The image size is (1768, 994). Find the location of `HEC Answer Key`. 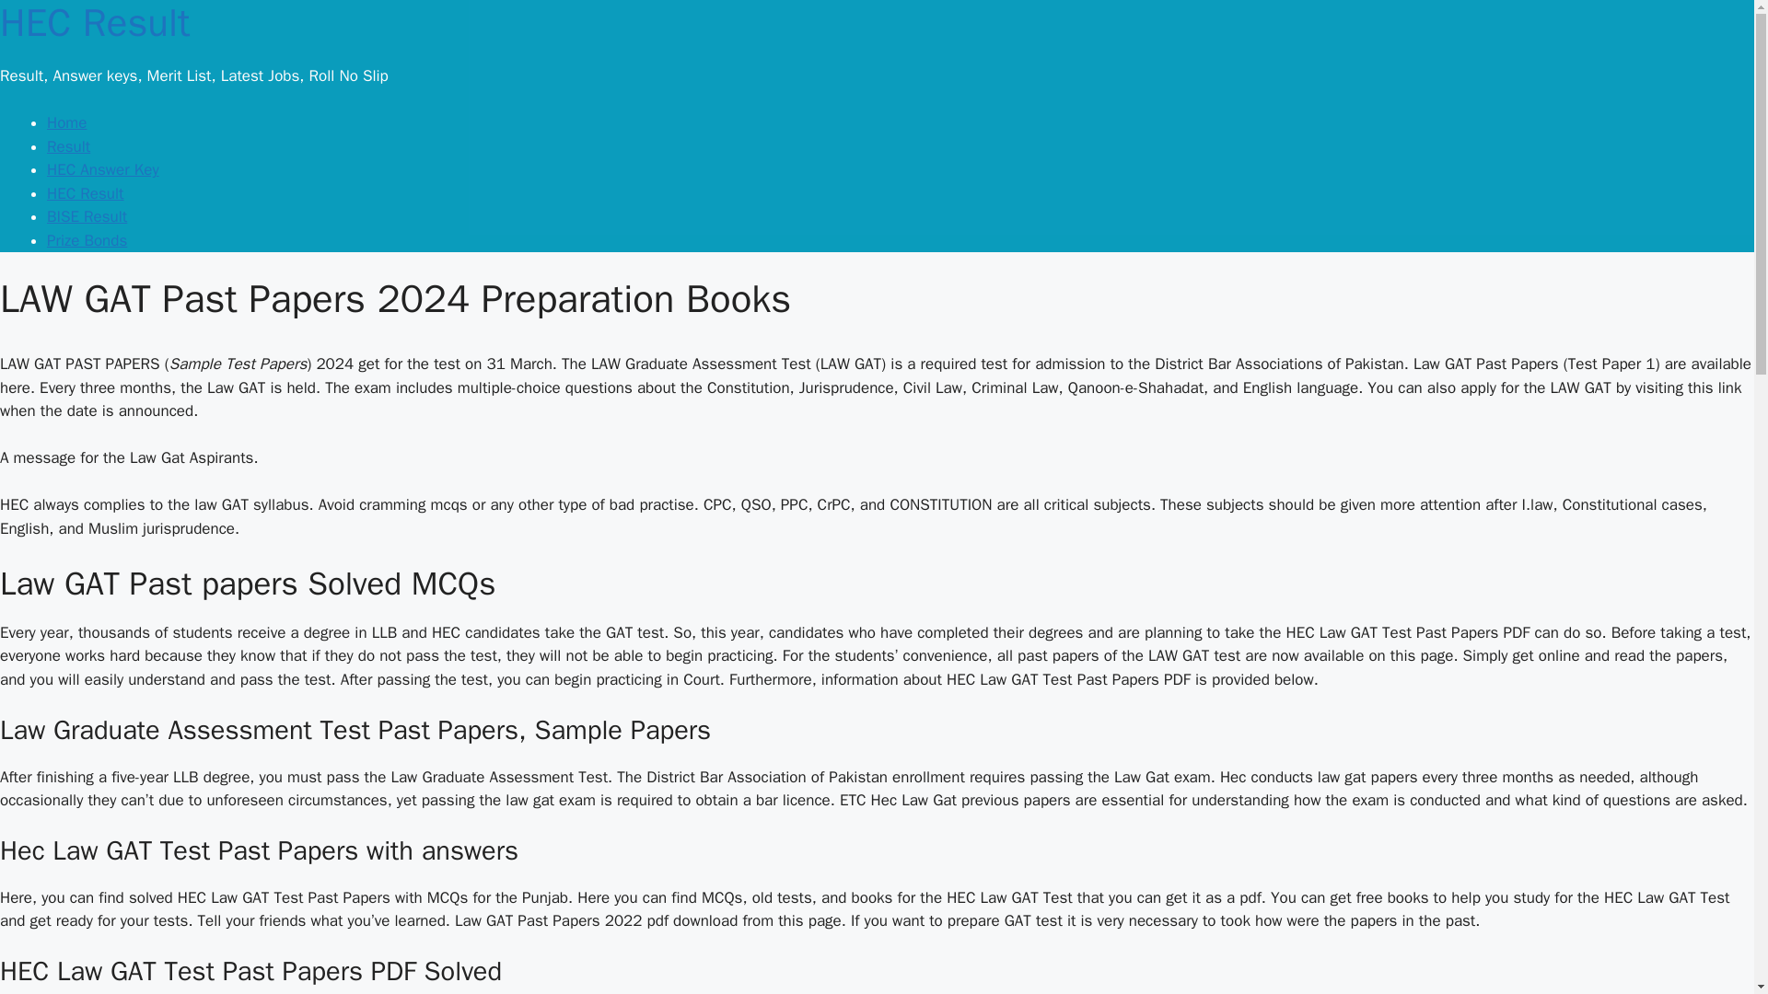

HEC Answer Key is located at coordinates (103, 169).